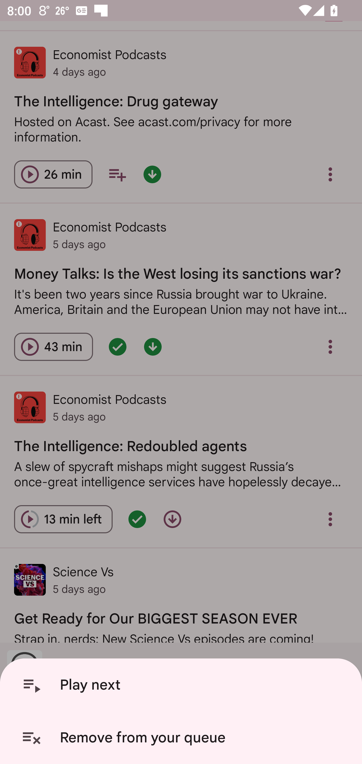 Image resolution: width=362 pixels, height=764 pixels. Describe the element at coordinates (183, 738) in the screenshot. I see `Remove from your queue` at that location.